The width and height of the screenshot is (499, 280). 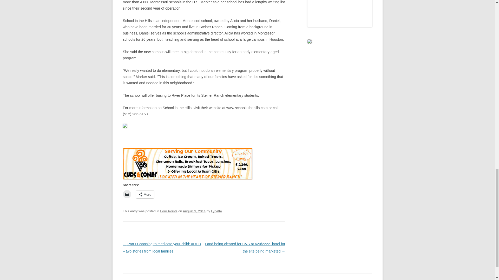 I want to click on 8:20 am, so click(x=194, y=211).